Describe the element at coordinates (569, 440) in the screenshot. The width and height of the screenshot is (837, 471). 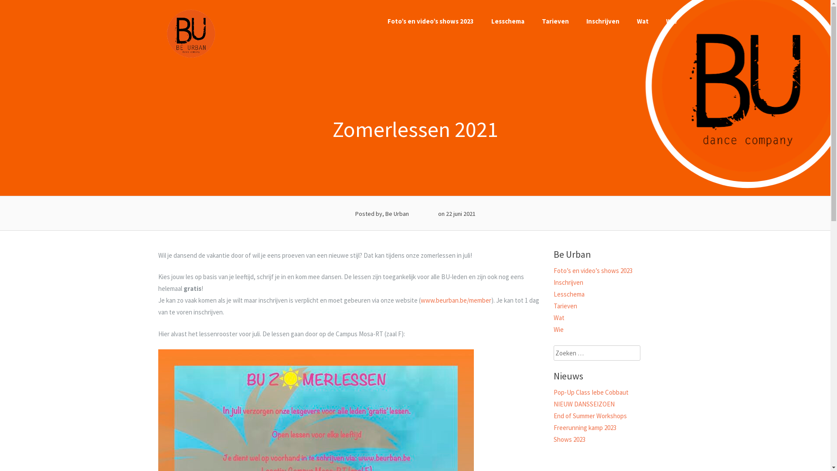
I see `Shows 2023` at that location.